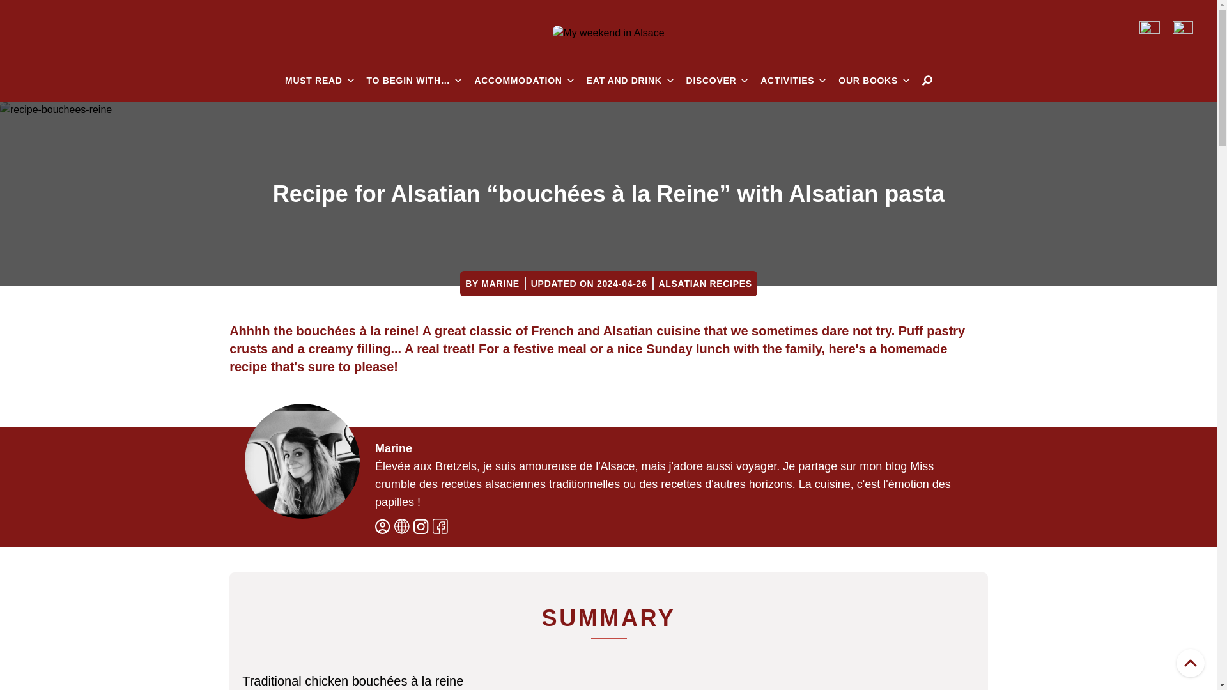 This screenshot has height=690, width=1227. I want to click on MUST READ, so click(320, 80).